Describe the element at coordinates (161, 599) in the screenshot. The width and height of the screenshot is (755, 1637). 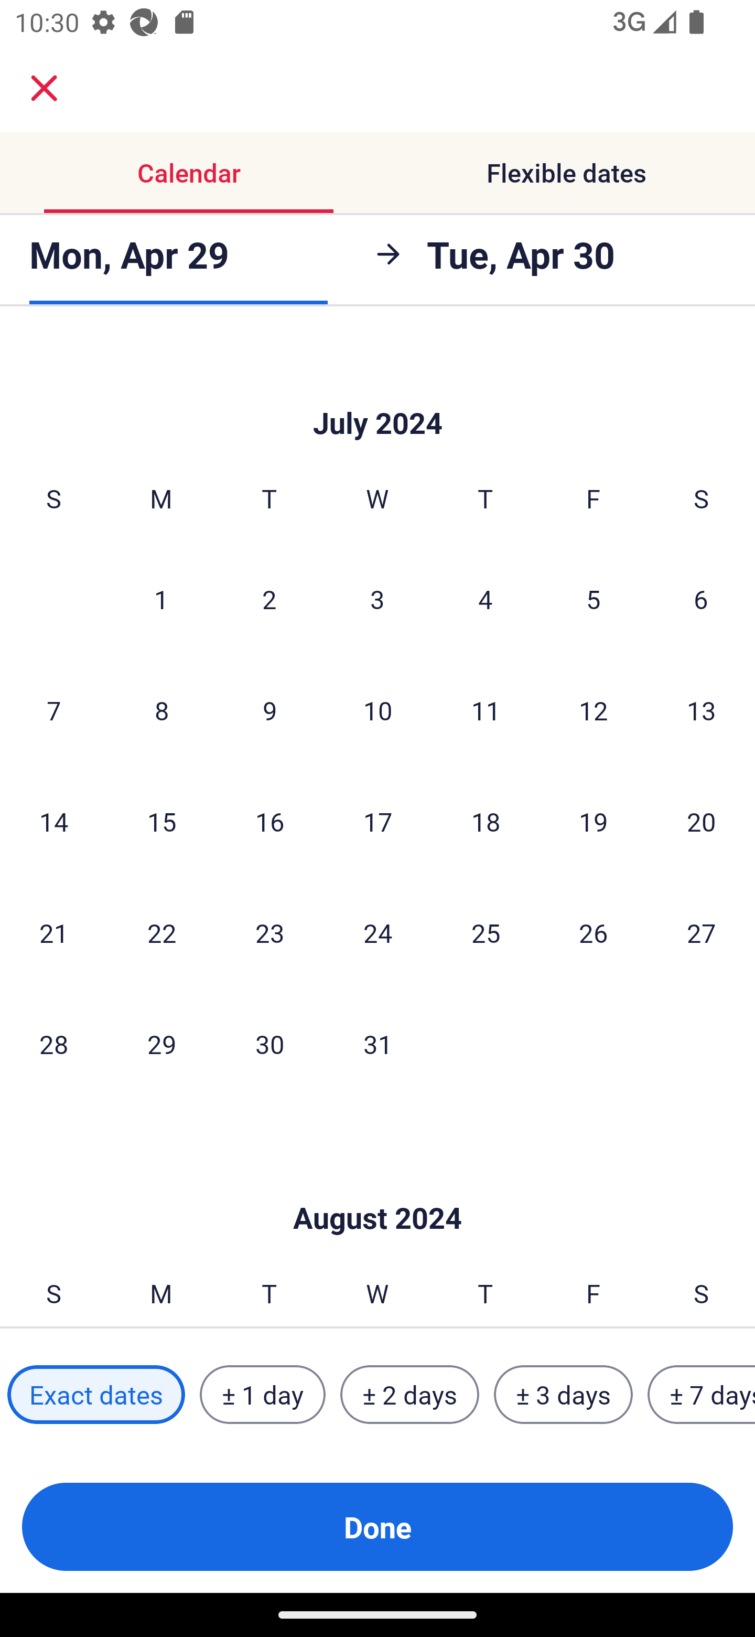
I see `1 Monday, July 1, 2024` at that location.